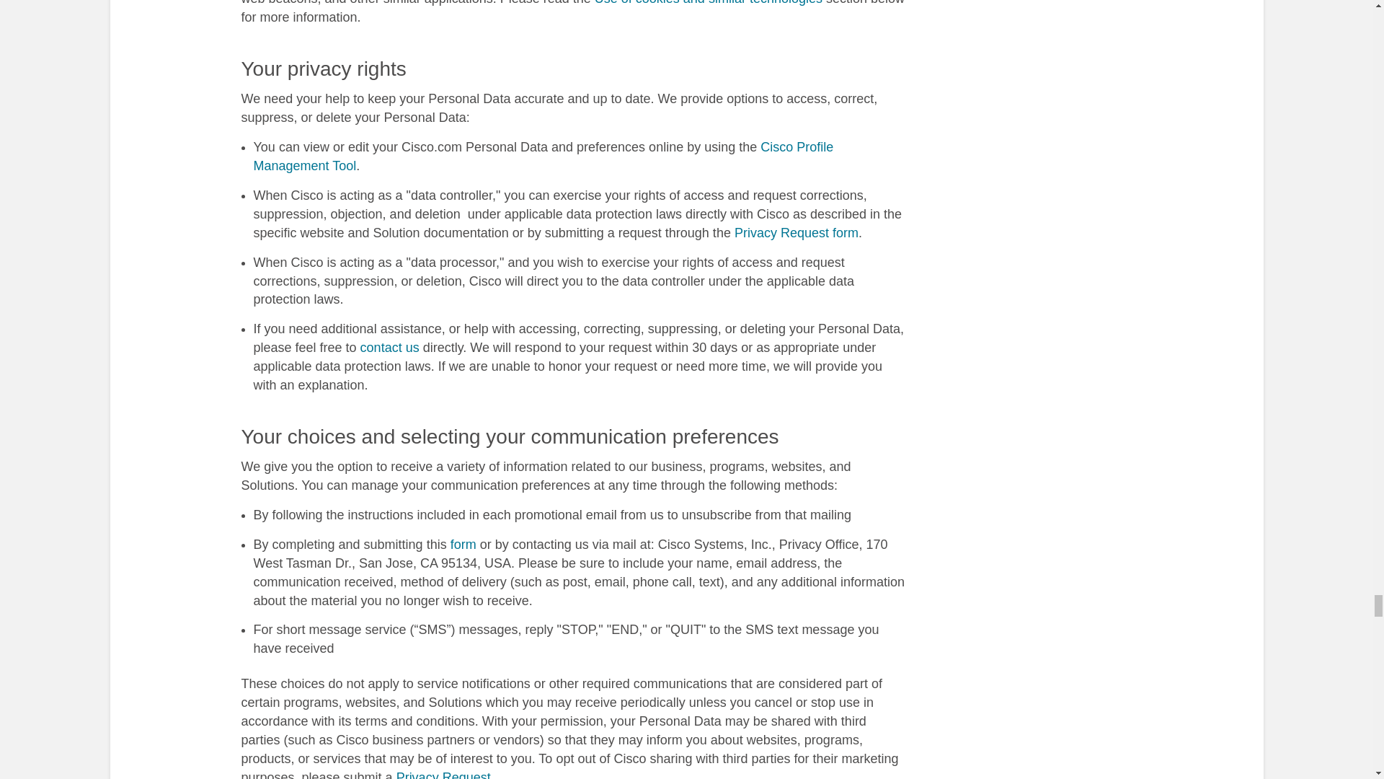  Describe the element at coordinates (463, 544) in the screenshot. I see `form` at that location.